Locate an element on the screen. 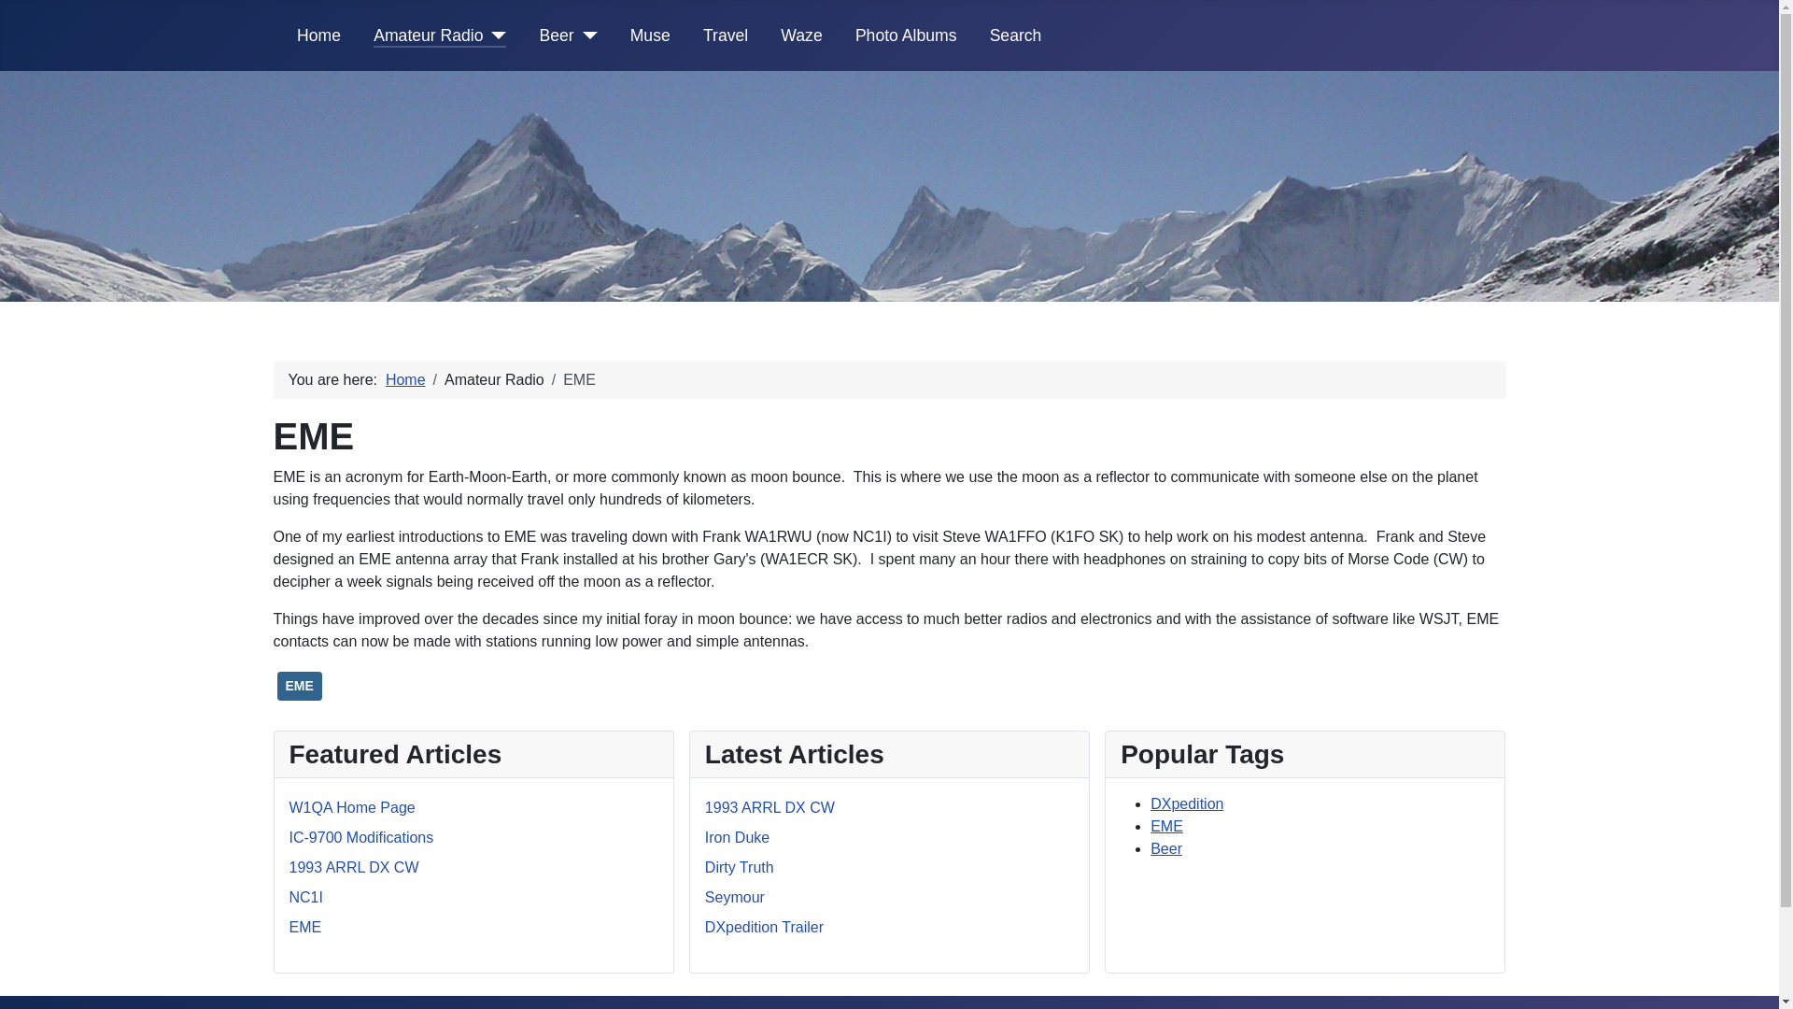 The image size is (1793, 1009). EME is located at coordinates (1167, 826).